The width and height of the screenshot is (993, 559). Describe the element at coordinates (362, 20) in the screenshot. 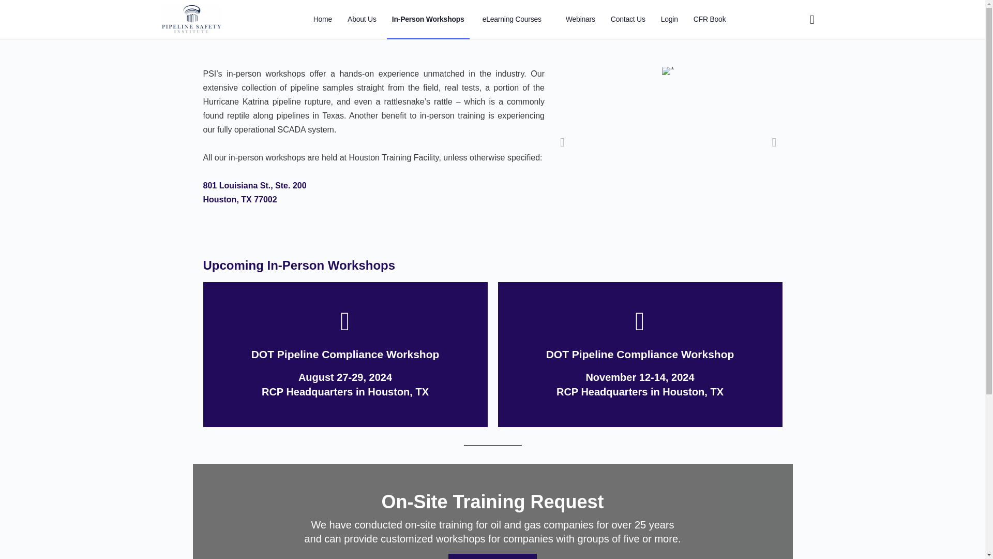

I see `About Us` at that location.